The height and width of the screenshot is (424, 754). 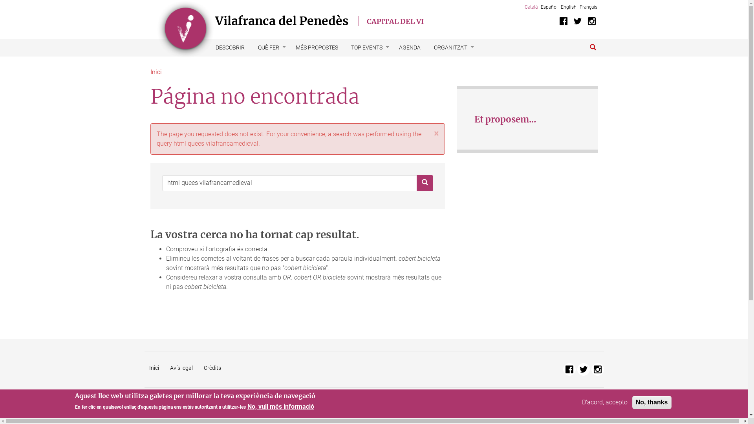 What do you see at coordinates (593, 48) in the screenshot?
I see `Cercar` at bounding box center [593, 48].